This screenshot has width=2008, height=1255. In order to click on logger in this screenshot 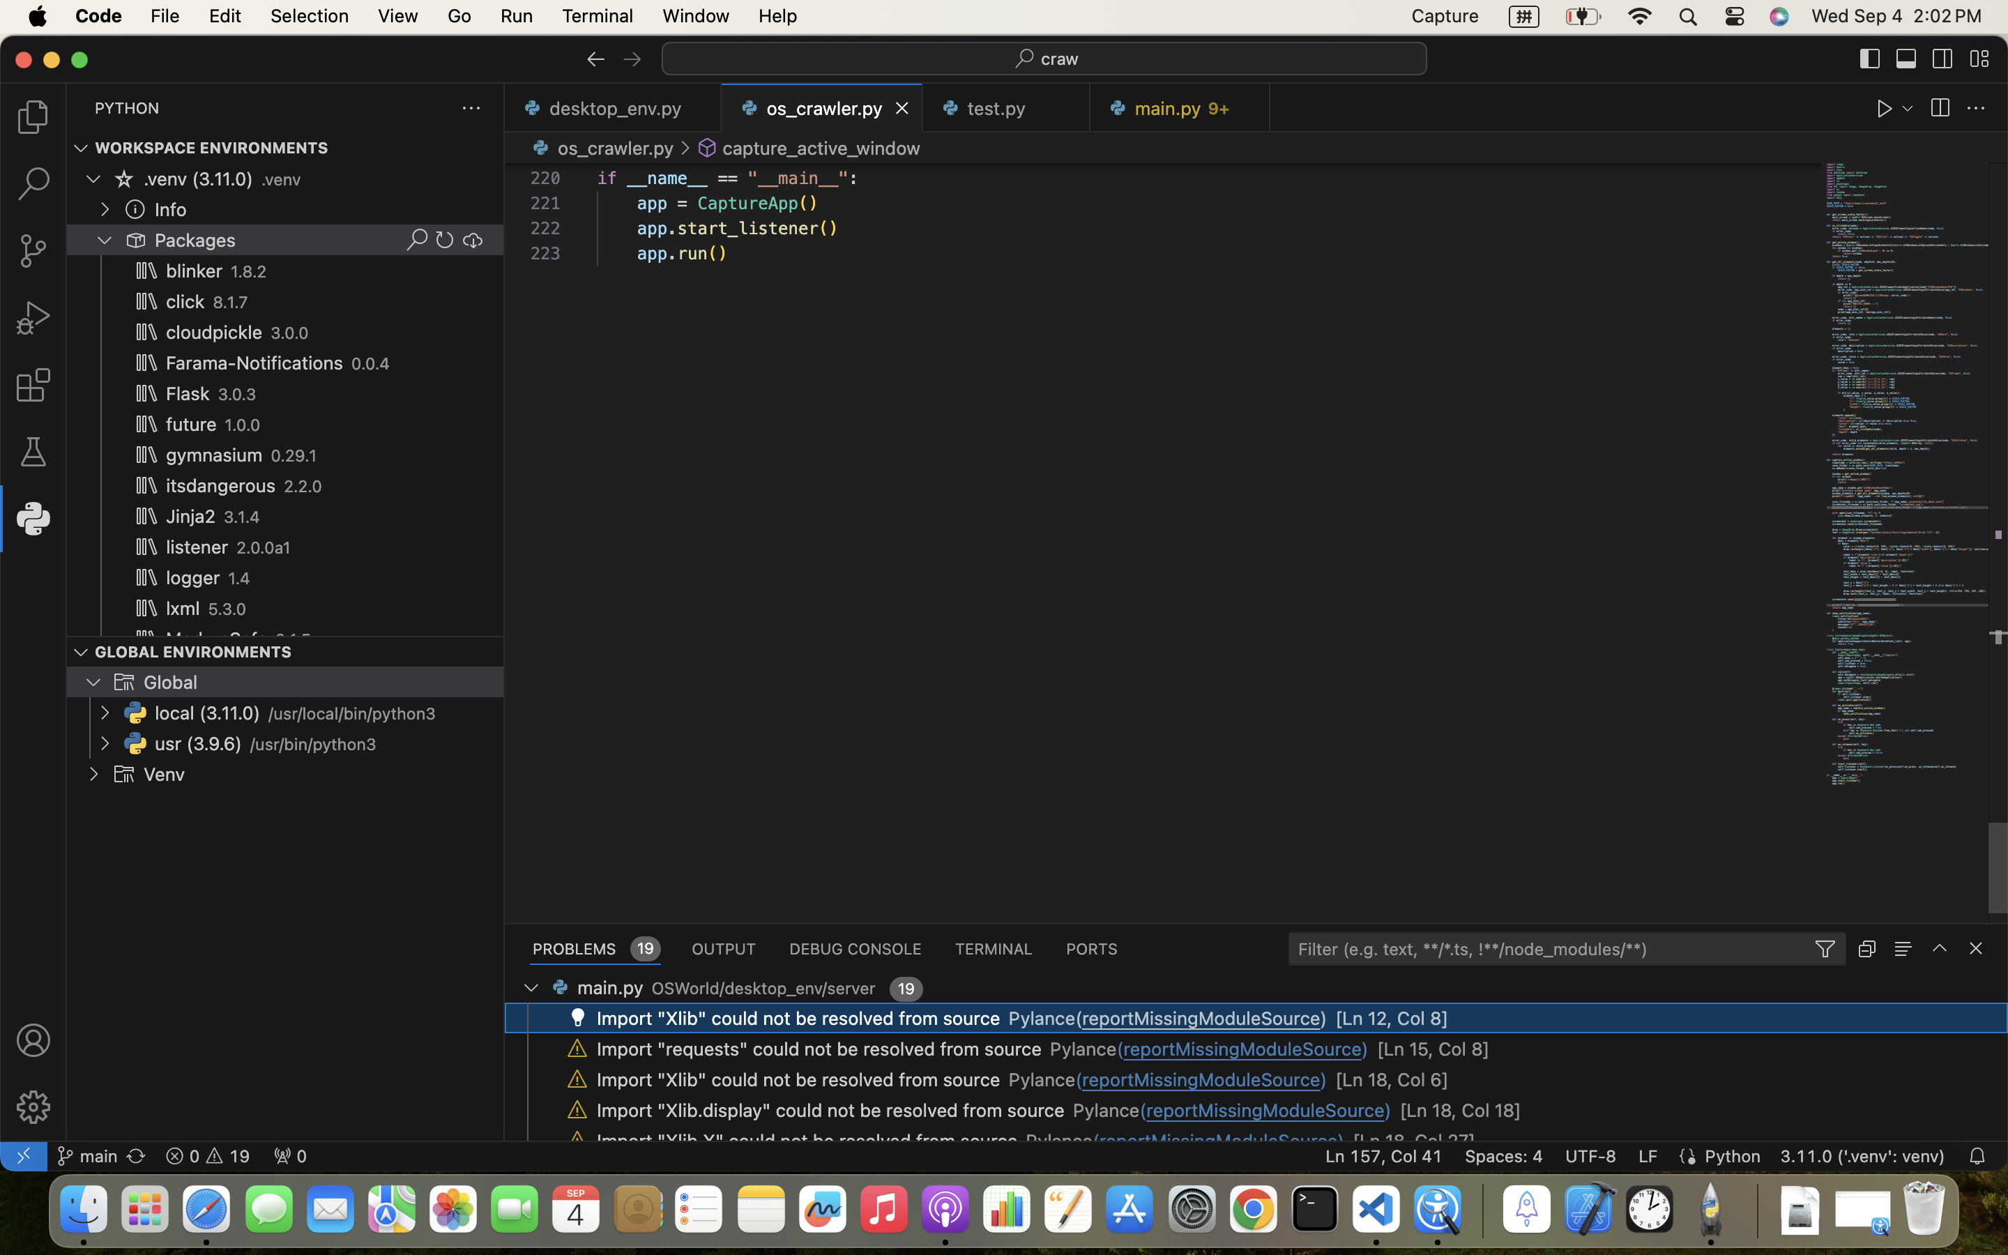, I will do `click(193, 578)`.